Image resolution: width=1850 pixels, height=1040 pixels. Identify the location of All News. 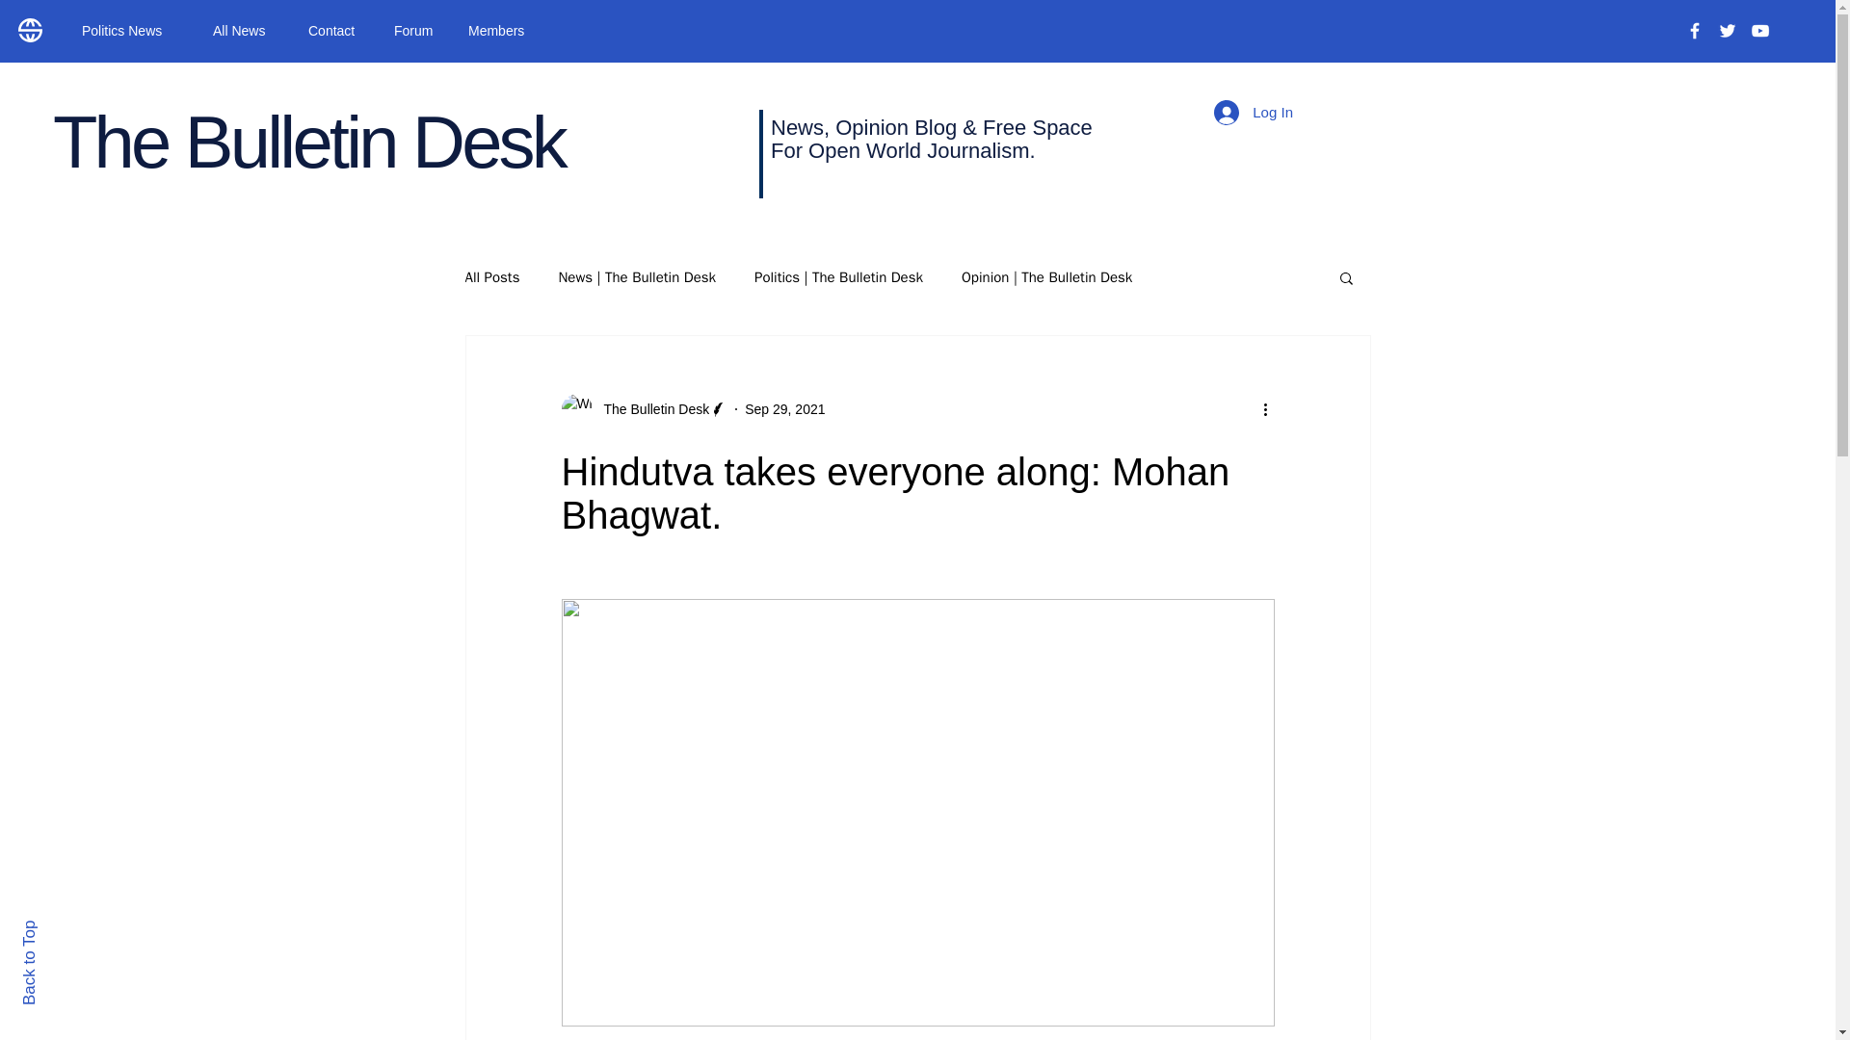
(246, 31).